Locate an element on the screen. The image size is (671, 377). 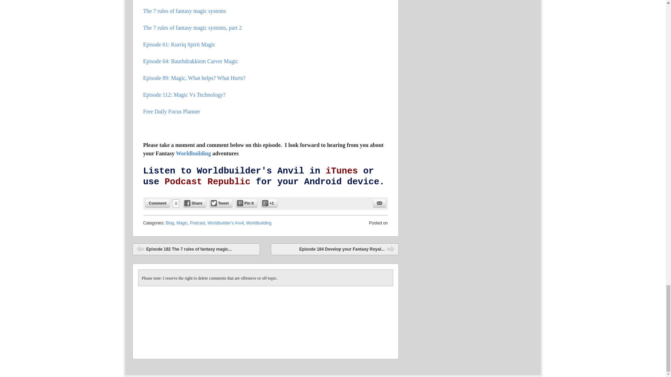
Comment on this Post is located at coordinates (158, 203).